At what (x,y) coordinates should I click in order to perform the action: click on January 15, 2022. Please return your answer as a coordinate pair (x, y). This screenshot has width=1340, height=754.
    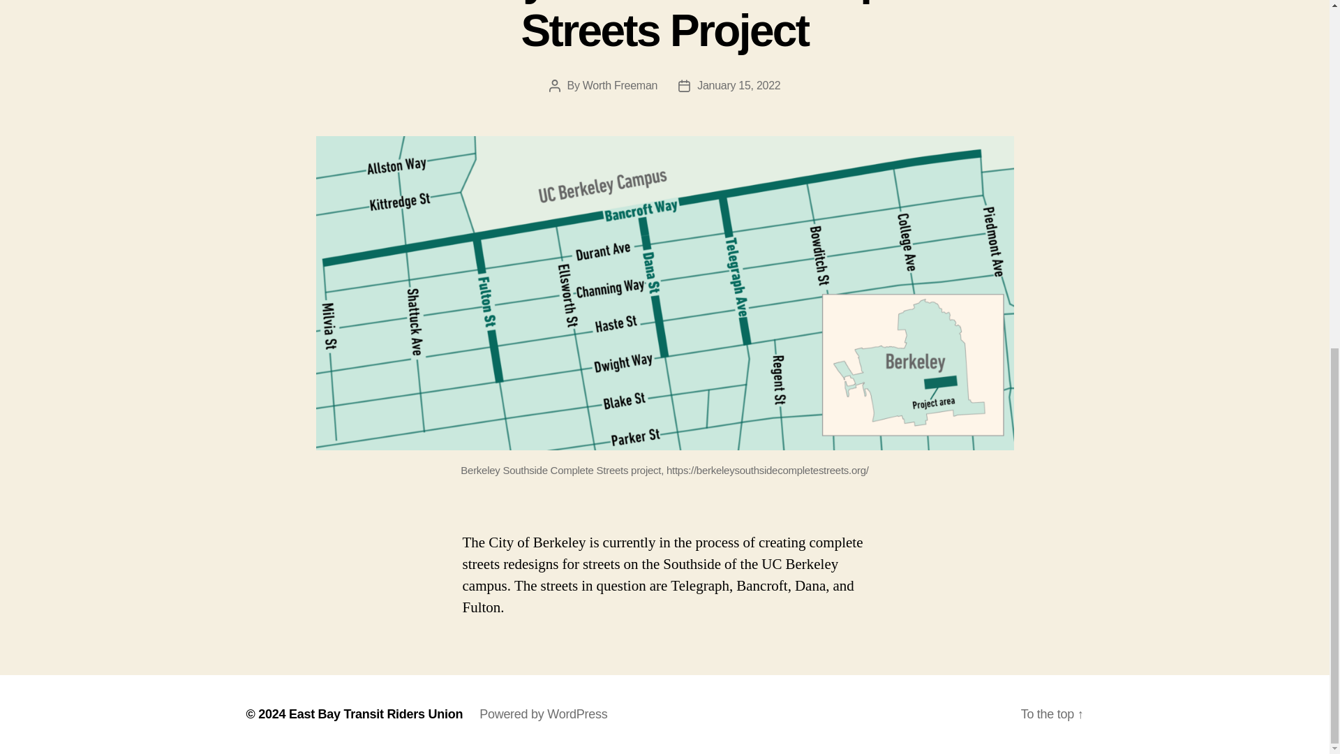
    Looking at the image, I should click on (738, 85).